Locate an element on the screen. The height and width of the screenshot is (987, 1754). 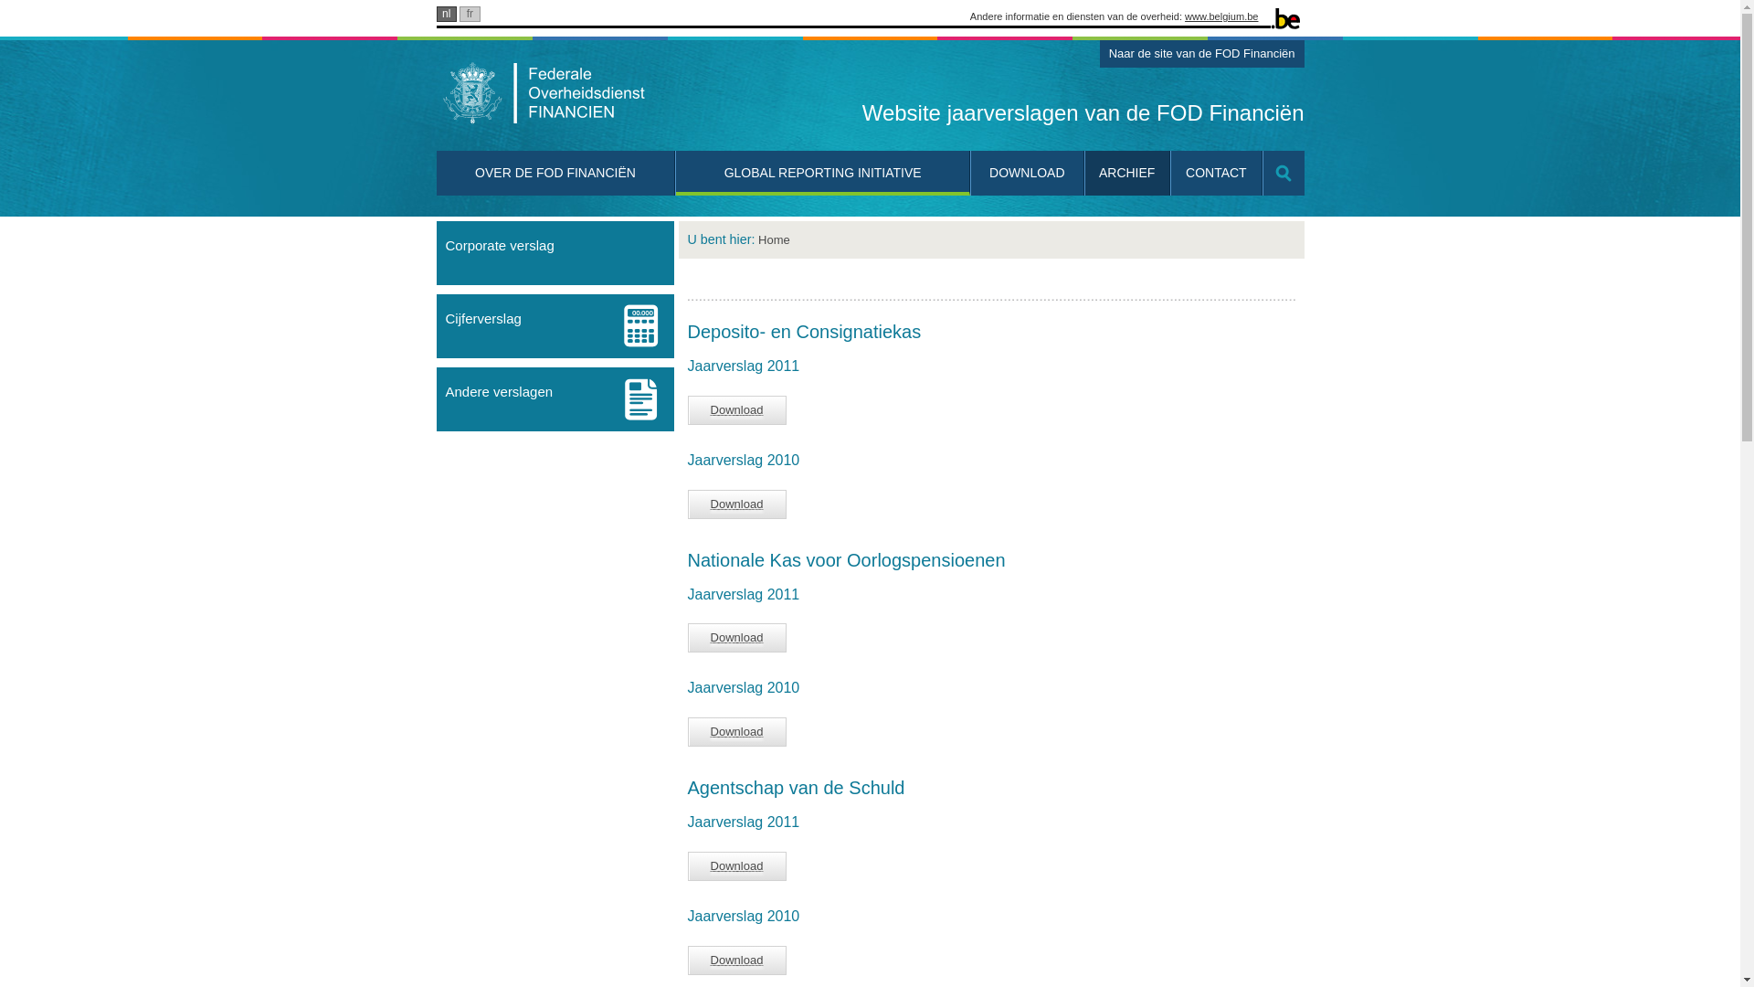
Download is located at coordinates (737, 960).